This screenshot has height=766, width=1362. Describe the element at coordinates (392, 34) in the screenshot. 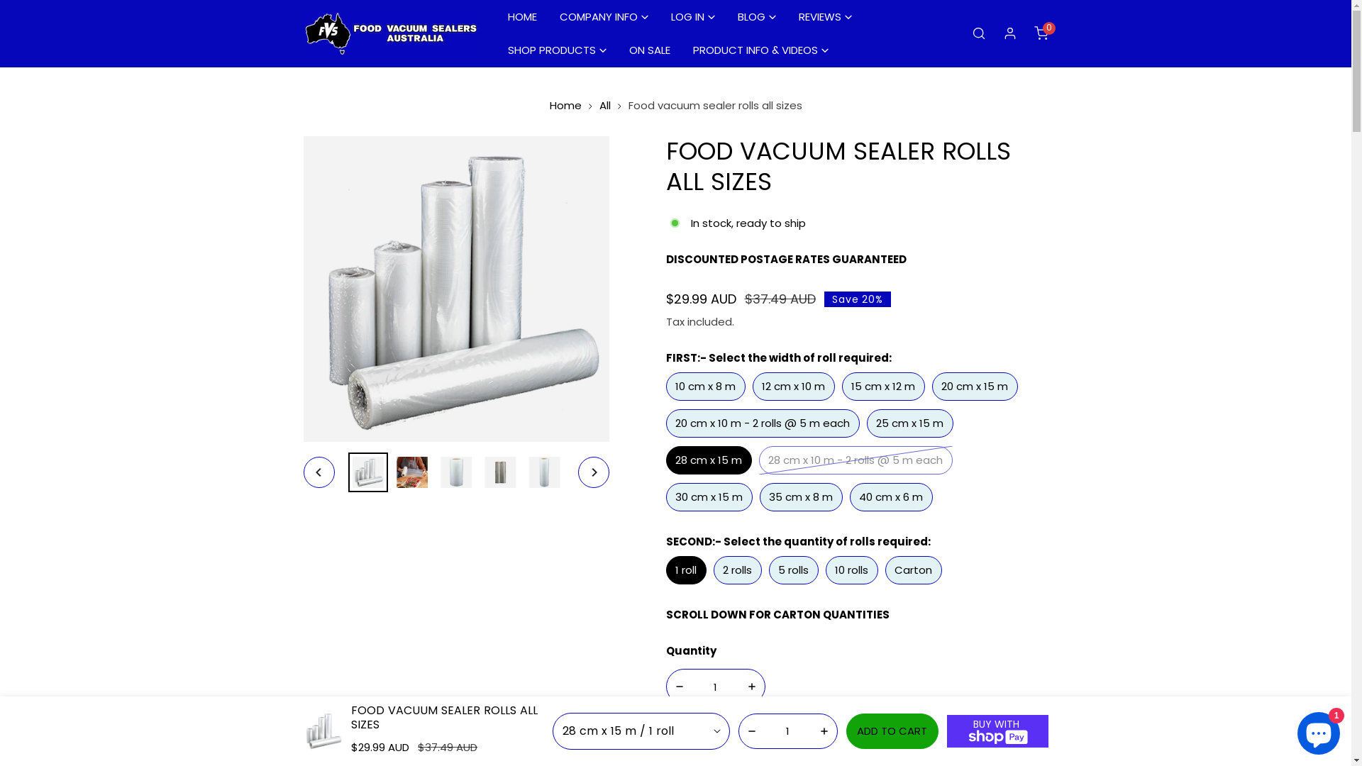

I see `Food Vacuum Sealers Australia` at that location.